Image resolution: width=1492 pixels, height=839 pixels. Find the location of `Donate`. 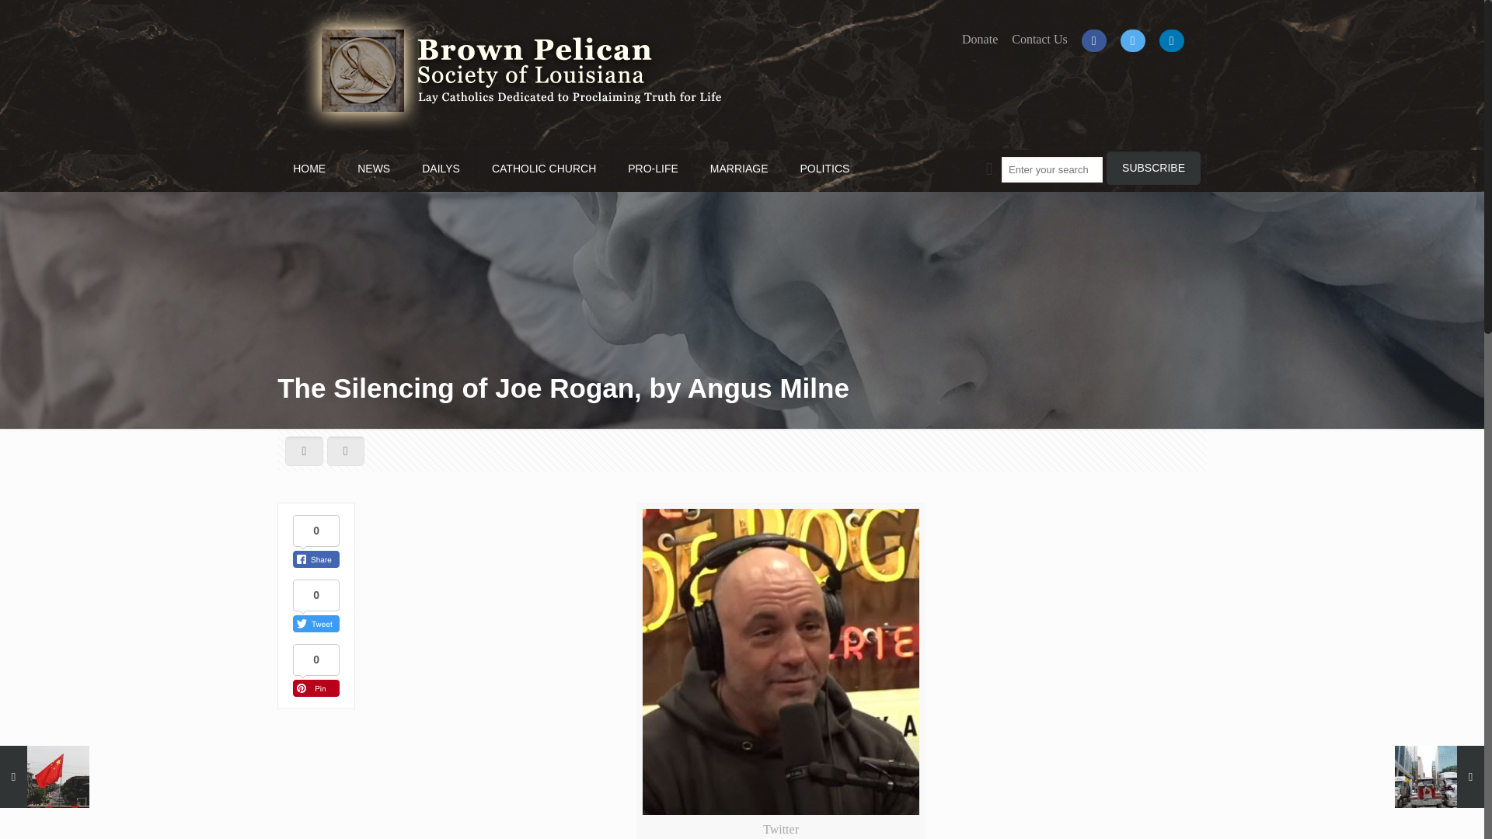

Donate is located at coordinates (980, 40).